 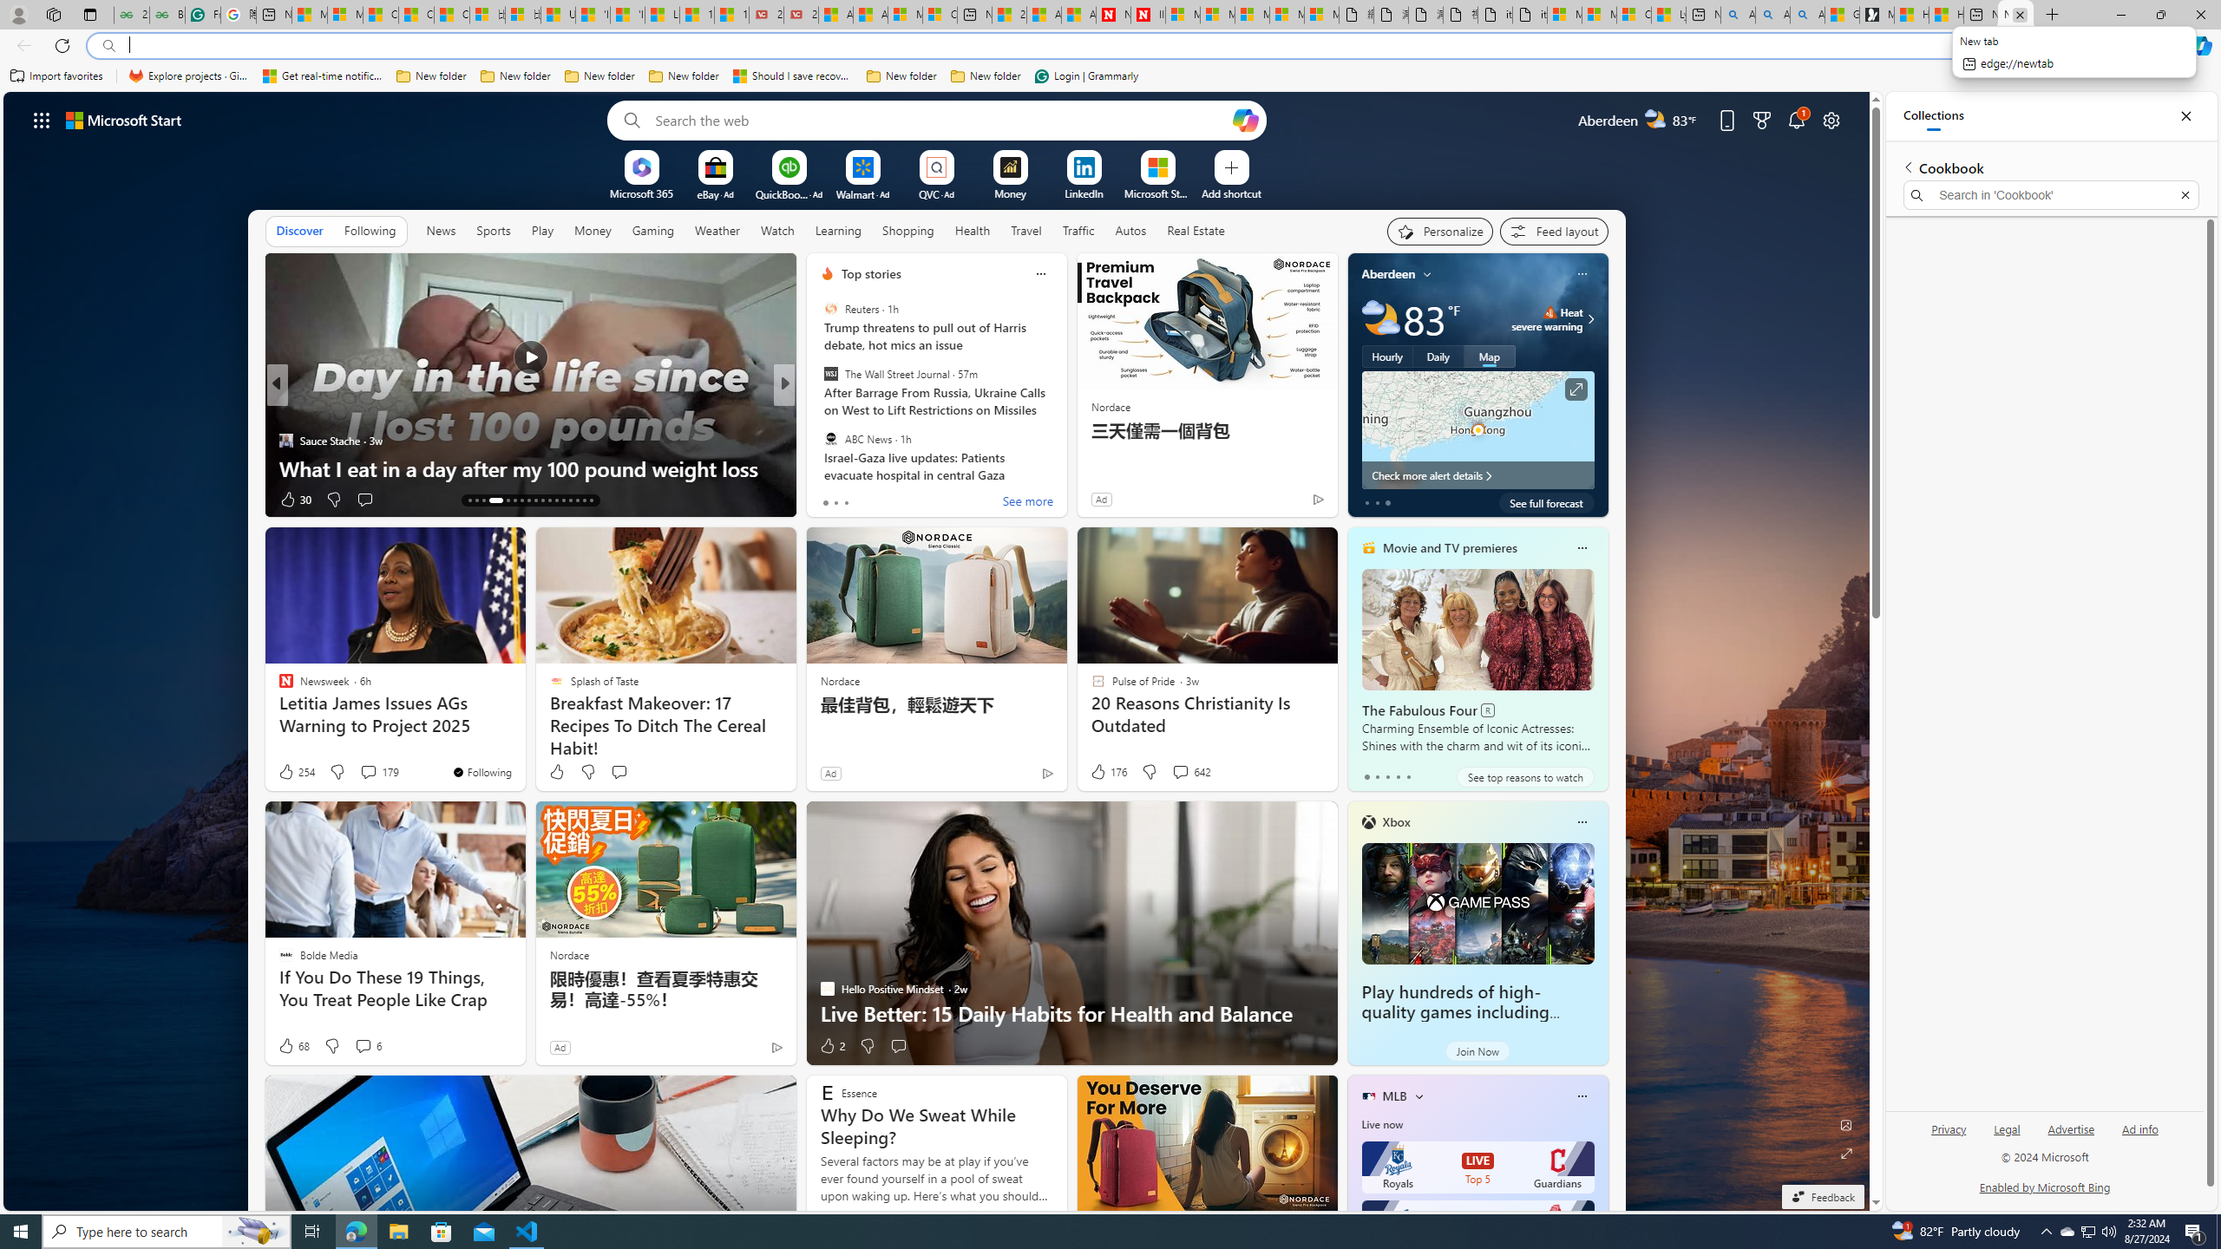 What do you see at coordinates (475, 500) in the screenshot?
I see `AutomationID: tab-14` at bounding box center [475, 500].